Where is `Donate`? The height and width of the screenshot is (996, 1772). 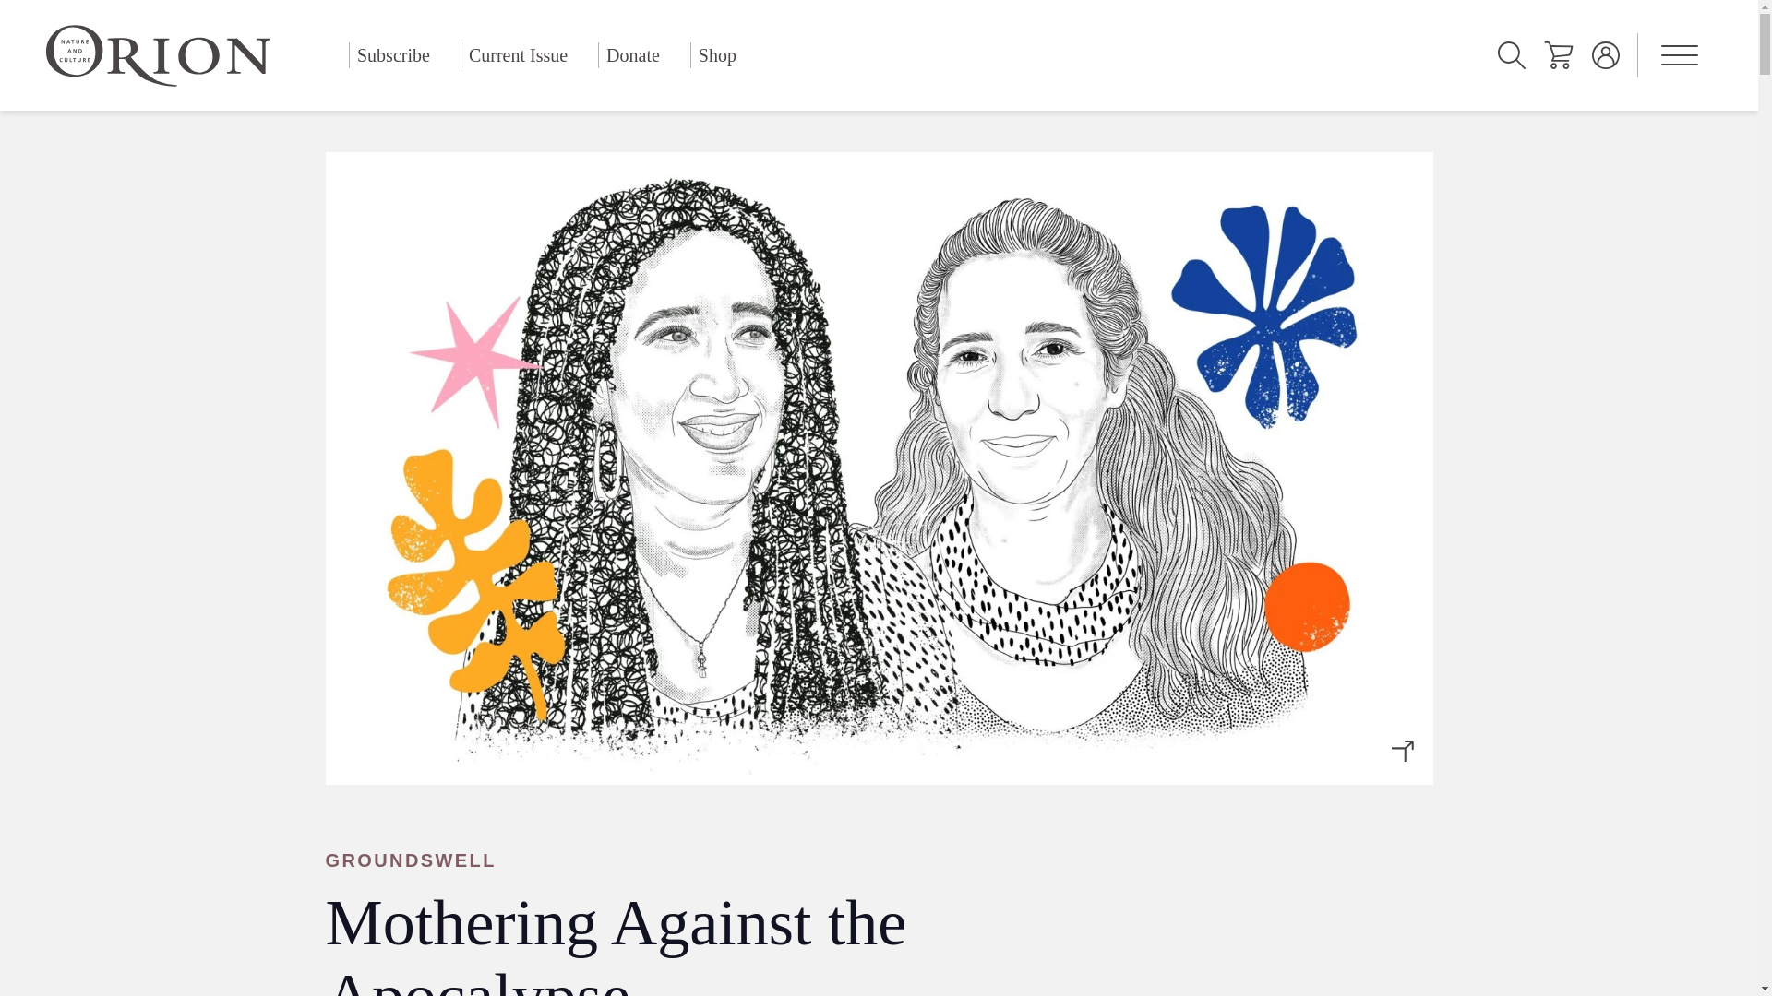
Donate is located at coordinates (633, 55).